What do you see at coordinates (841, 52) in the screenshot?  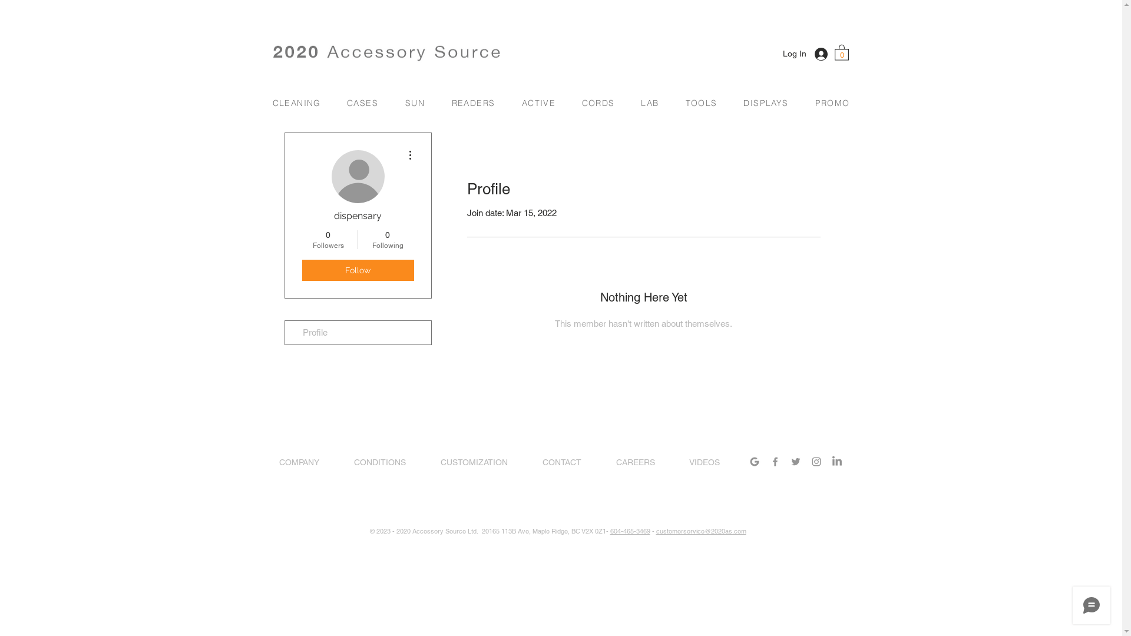 I see `0` at bounding box center [841, 52].